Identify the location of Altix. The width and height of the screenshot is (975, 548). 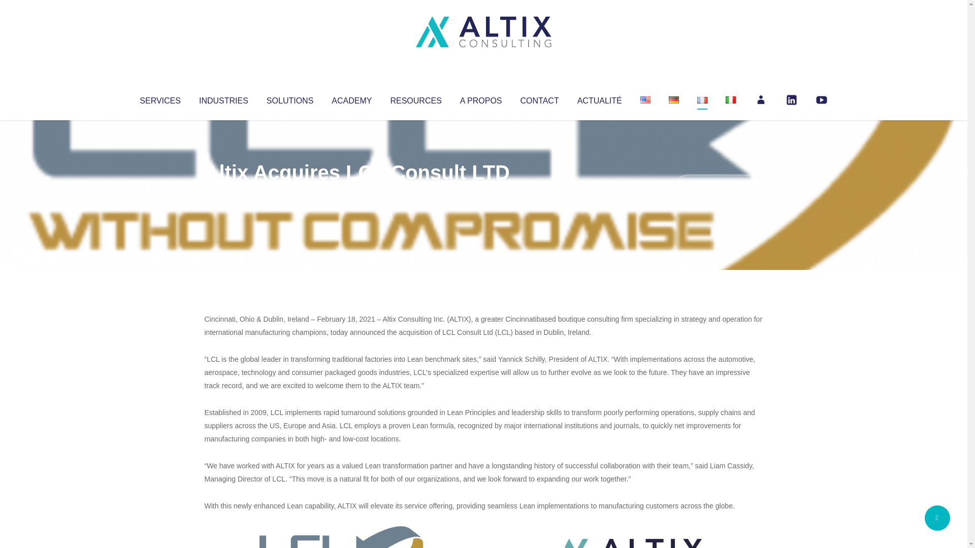
(223, 193).